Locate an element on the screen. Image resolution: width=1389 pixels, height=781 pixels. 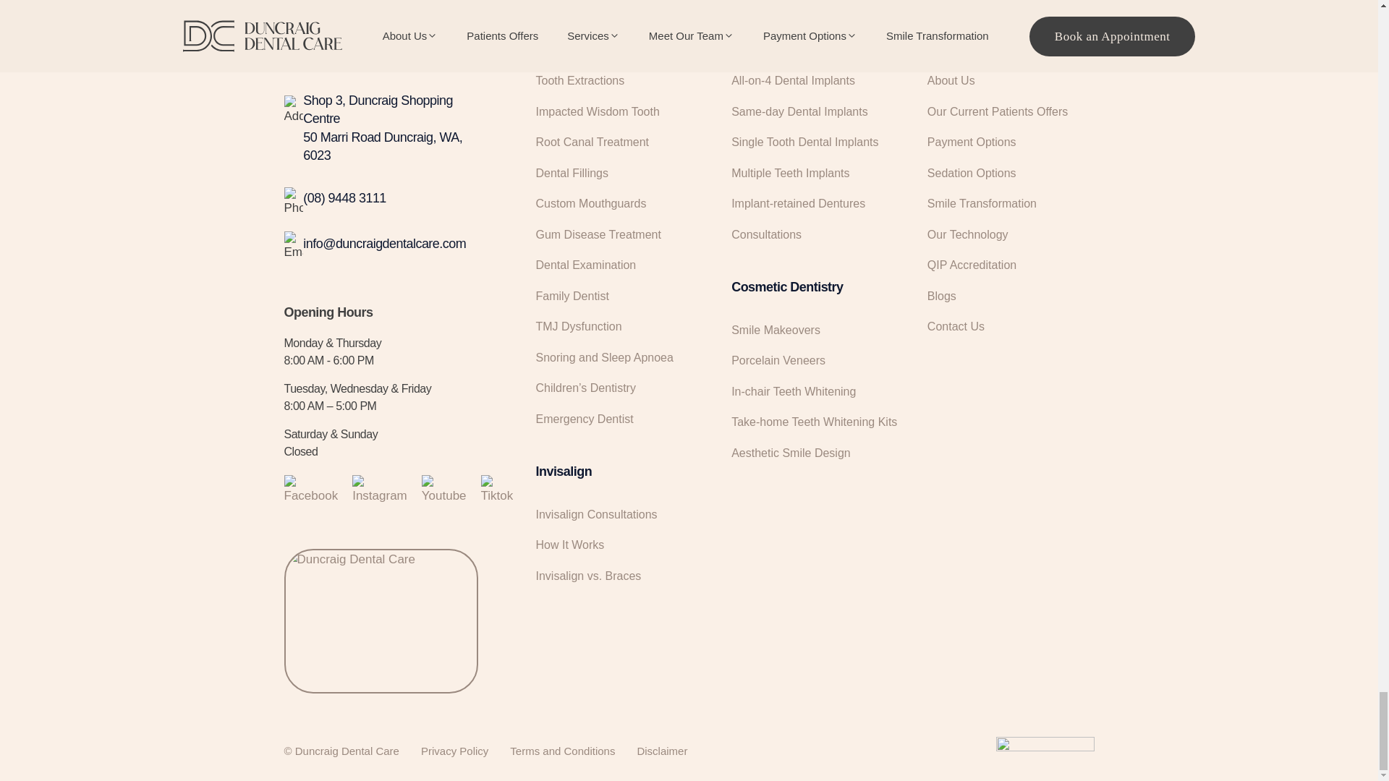
Tiktok is located at coordinates (497, 490).